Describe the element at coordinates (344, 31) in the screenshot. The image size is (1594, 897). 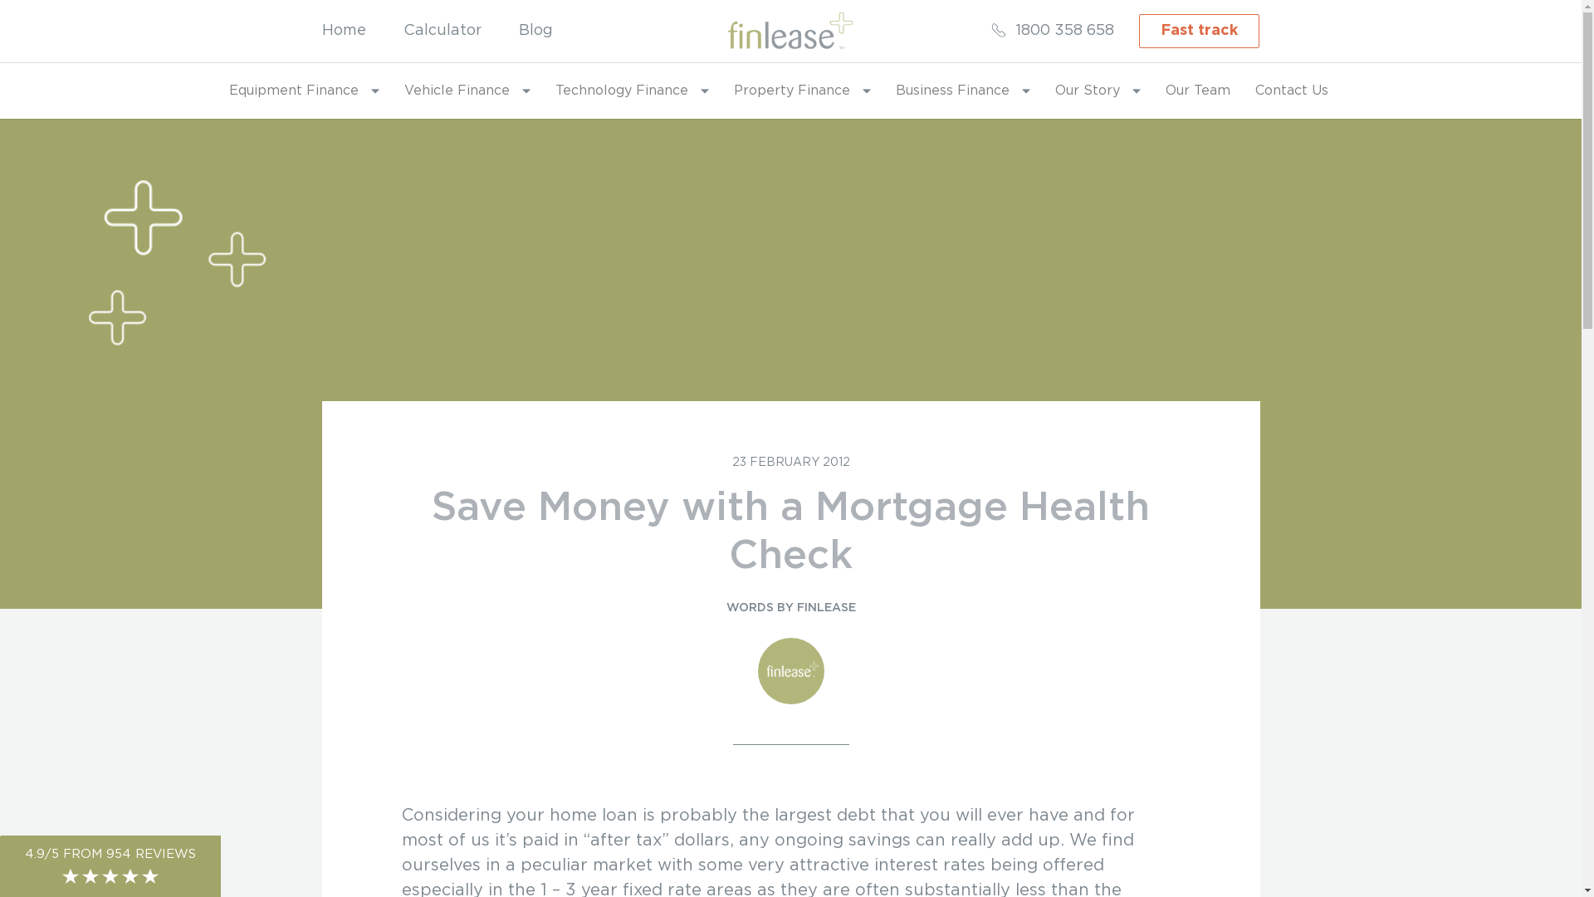
I see `Home` at that location.